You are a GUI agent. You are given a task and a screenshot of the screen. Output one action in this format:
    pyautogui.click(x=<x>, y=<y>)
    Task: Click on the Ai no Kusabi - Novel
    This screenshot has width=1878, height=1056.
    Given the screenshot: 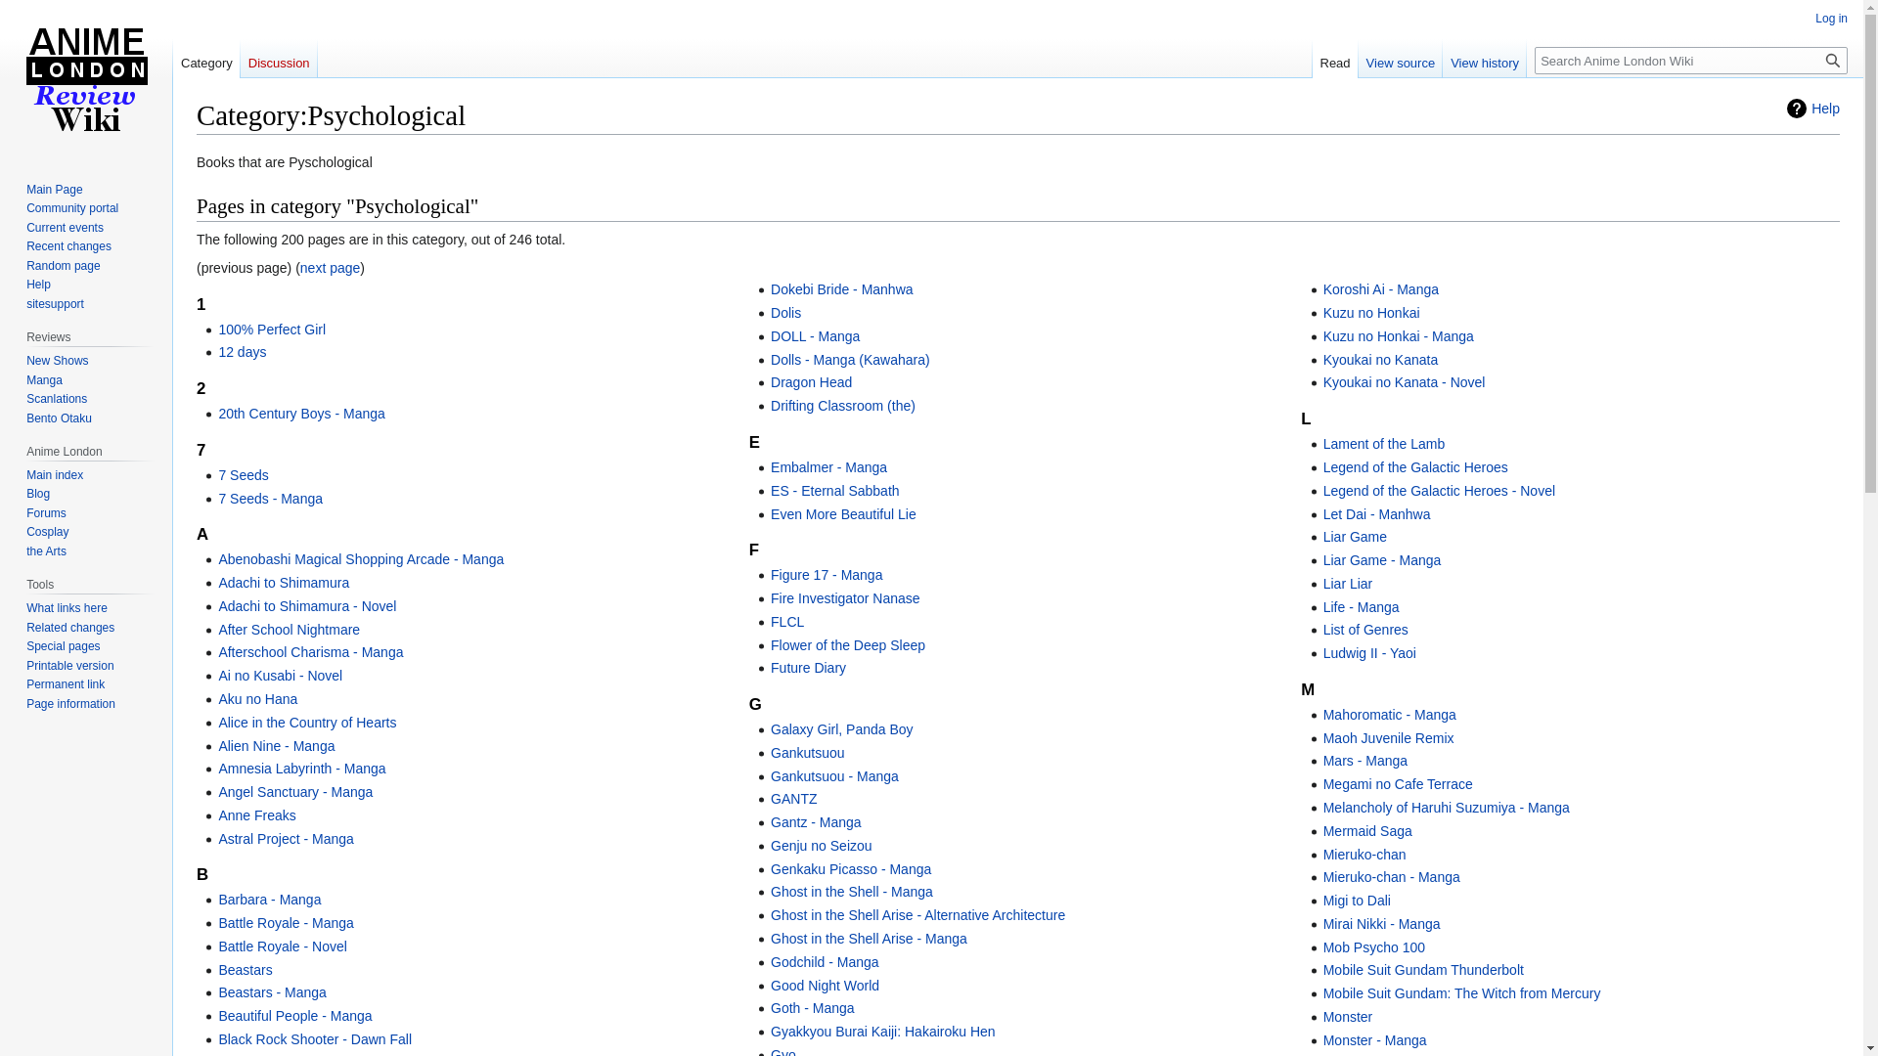 What is the action you would take?
    pyautogui.click(x=280, y=676)
    